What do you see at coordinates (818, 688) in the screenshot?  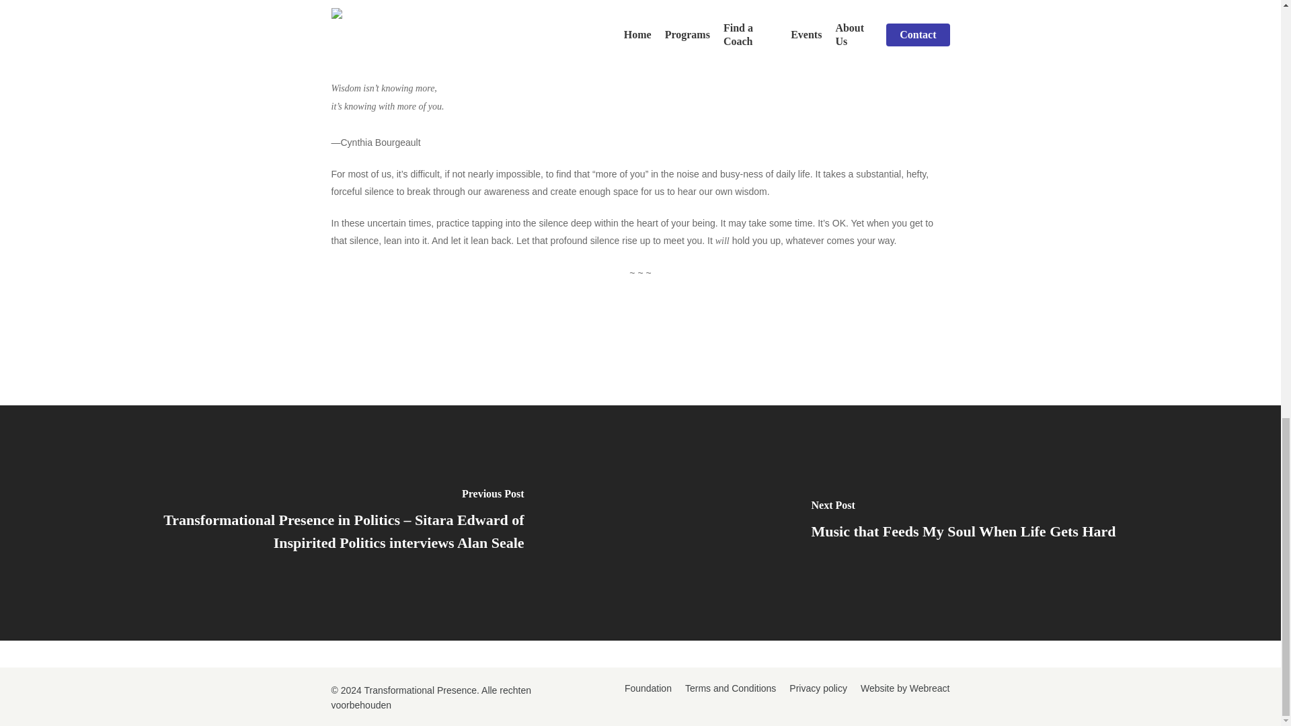 I see `Privacy policy` at bounding box center [818, 688].